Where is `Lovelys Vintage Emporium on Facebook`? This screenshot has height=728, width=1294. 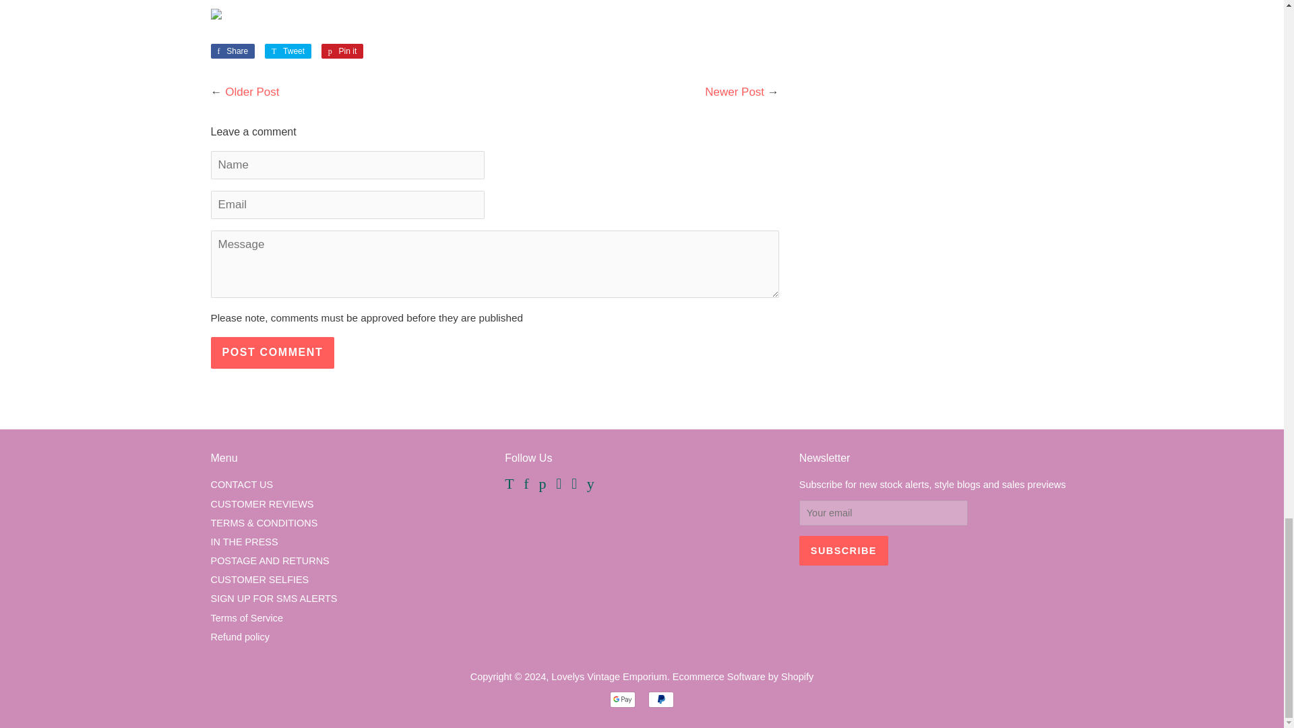 Lovelys Vintage Emporium on Facebook is located at coordinates (844, 550).